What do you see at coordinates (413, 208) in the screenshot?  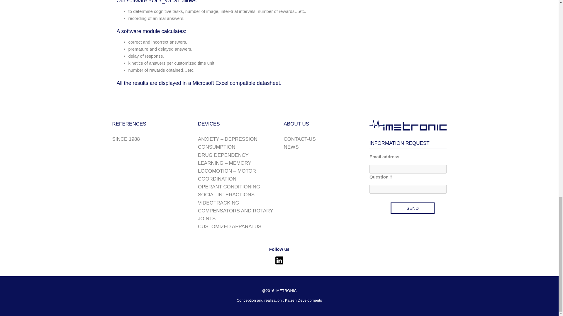 I see `Send` at bounding box center [413, 208].